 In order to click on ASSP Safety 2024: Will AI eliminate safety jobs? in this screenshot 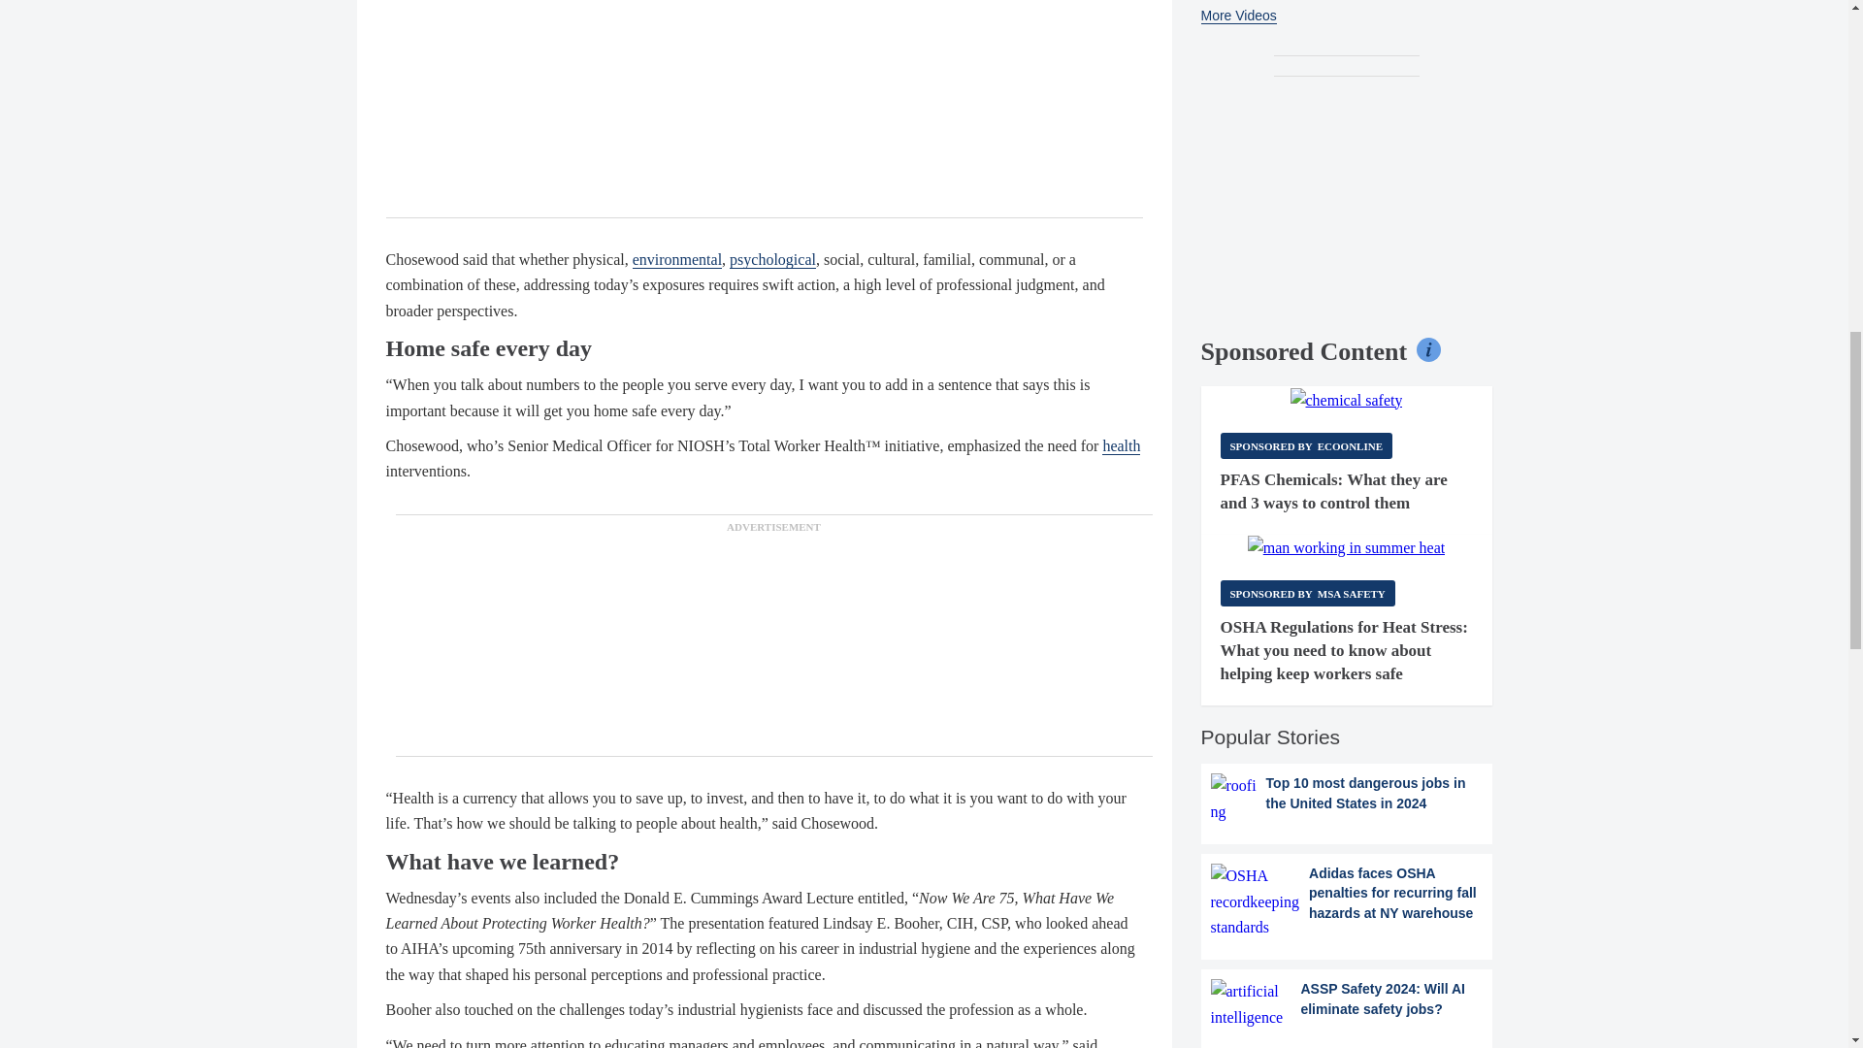, I will do `click(1347, 1003)`.